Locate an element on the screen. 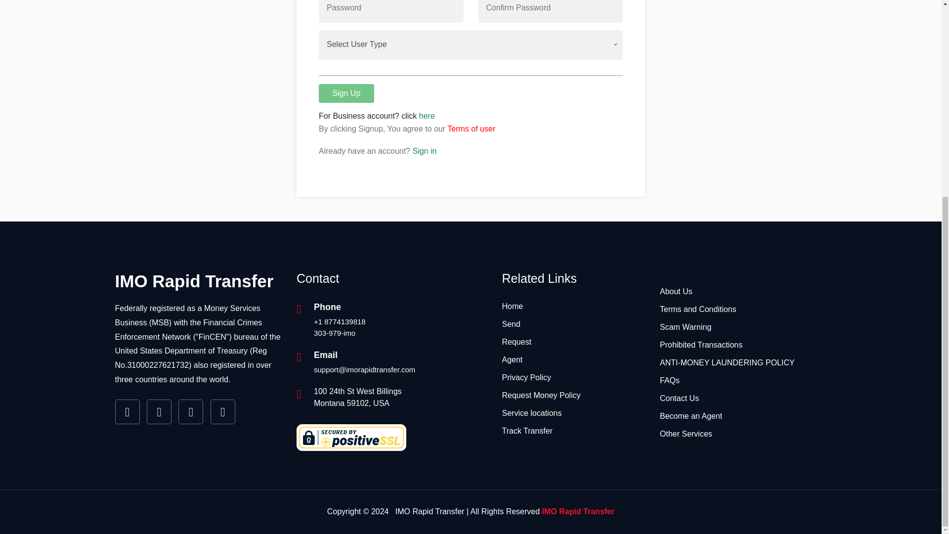 The width and height of the screenshot is (949, 534). Sign in is located at coordinates (424, 151).